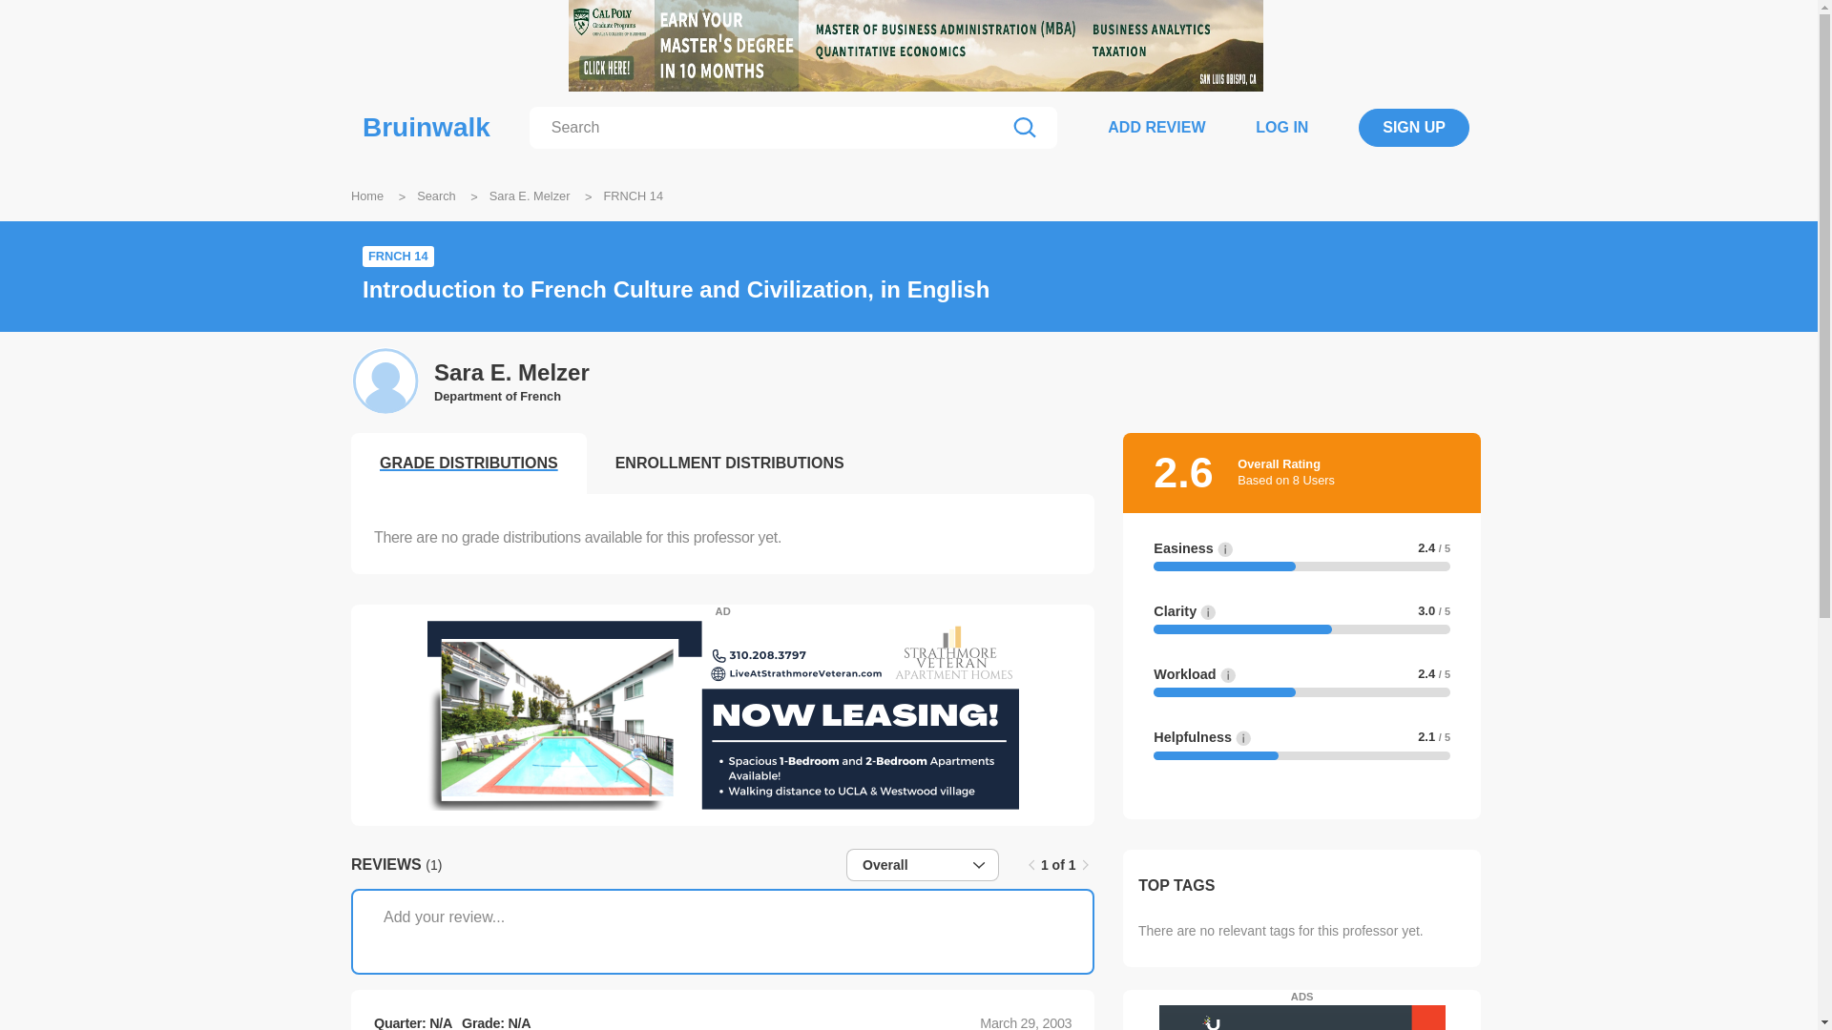  What do you see at coordinates (511, 373) in the screenshot?
I see `Sara E. Melzer` at bounding box center [511, 373].